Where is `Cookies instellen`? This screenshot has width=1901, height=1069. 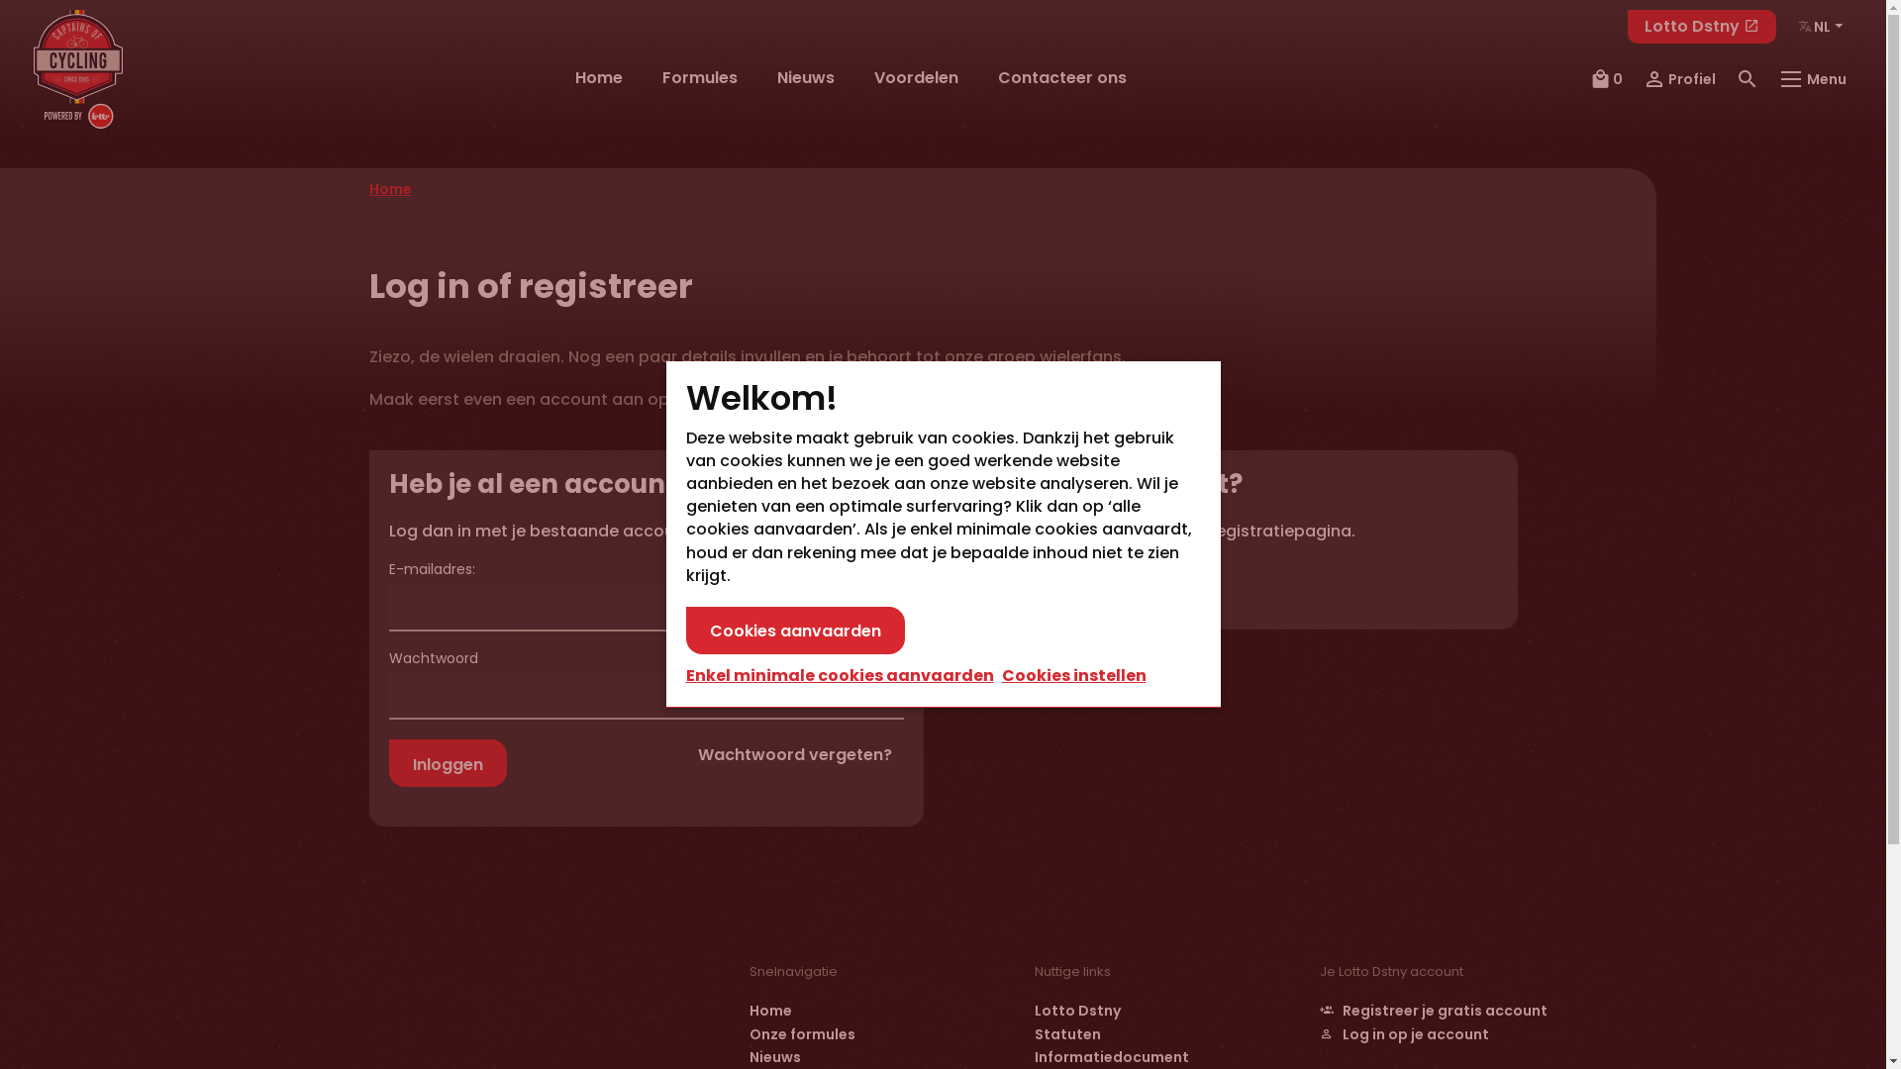 Cookies instellen is located at coordinates (1074, 675).